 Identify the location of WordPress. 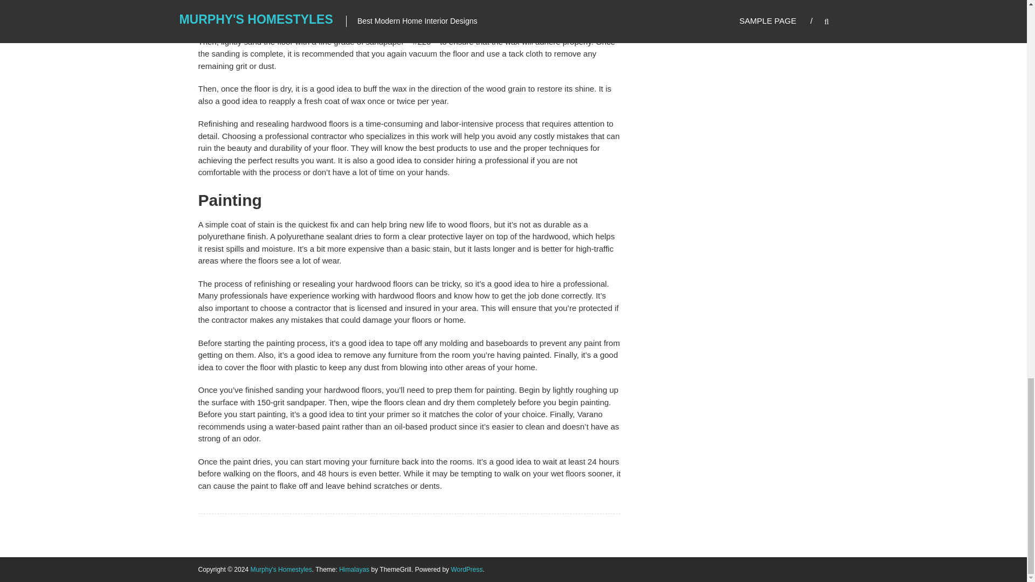
(466, 569).